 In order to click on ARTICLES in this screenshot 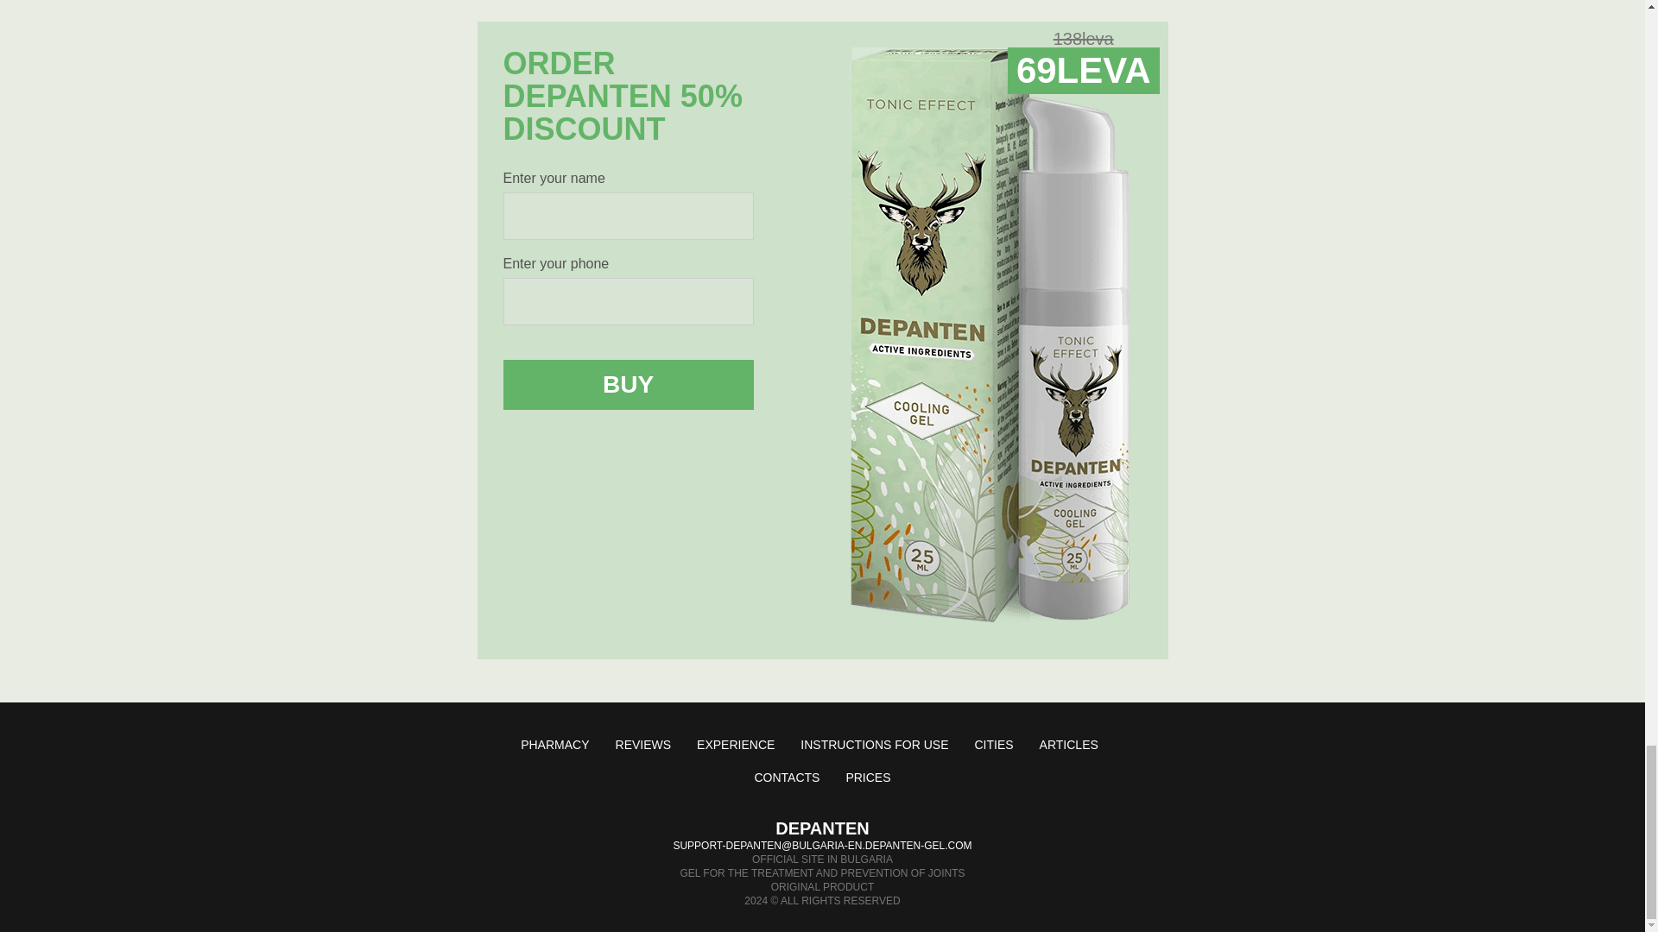, I will do `click(1068, 744)`.